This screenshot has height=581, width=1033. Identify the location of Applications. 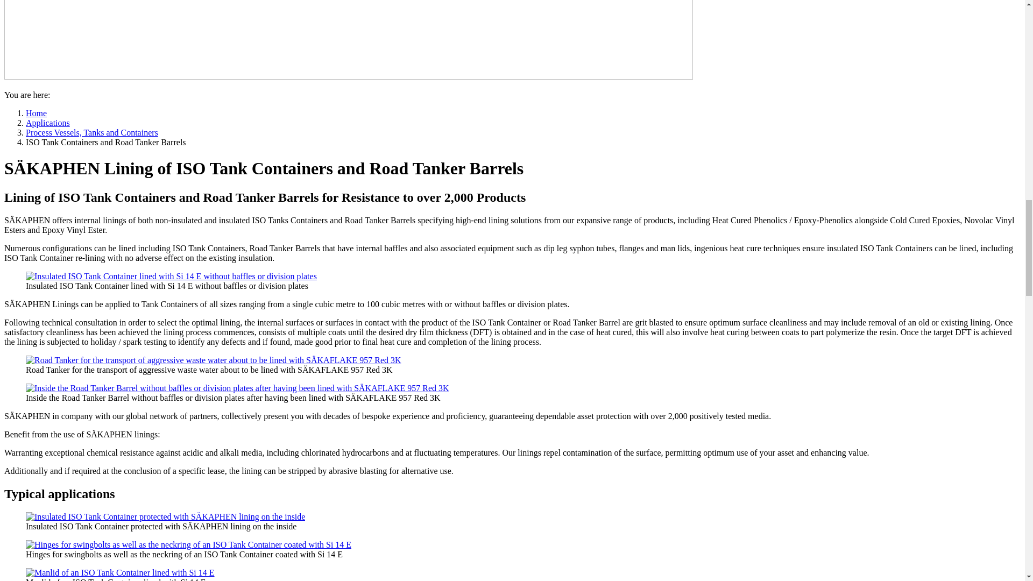
(48, 123).